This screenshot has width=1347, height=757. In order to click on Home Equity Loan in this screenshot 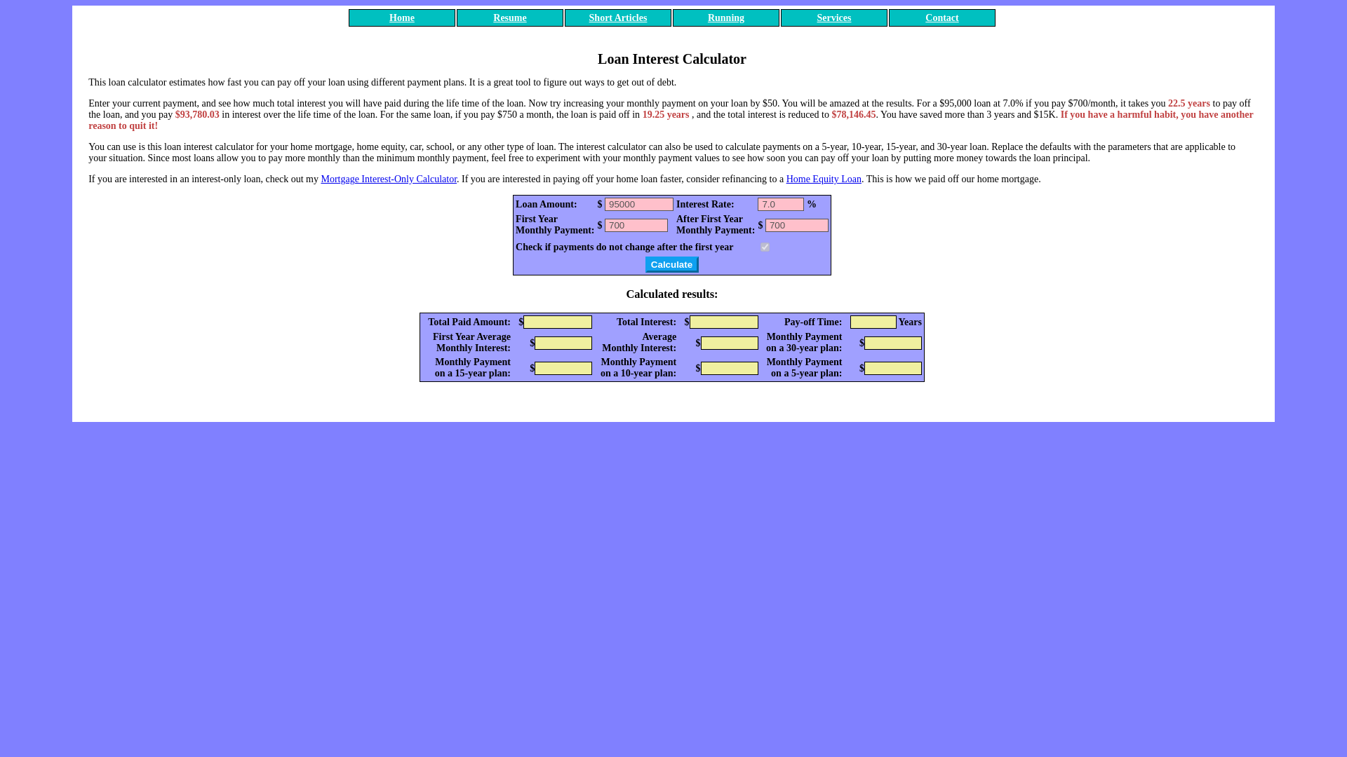, I will do `click(824, 179)`.